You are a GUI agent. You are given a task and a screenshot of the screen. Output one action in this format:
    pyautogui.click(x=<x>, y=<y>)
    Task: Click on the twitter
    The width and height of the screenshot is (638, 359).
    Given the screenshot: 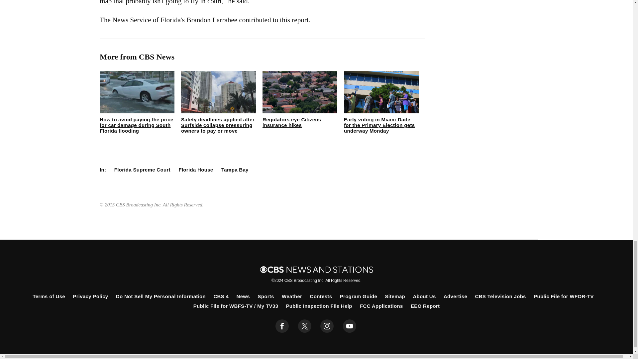 What is the action you would take?
    pyautogui.click(x=304, y=326)
    